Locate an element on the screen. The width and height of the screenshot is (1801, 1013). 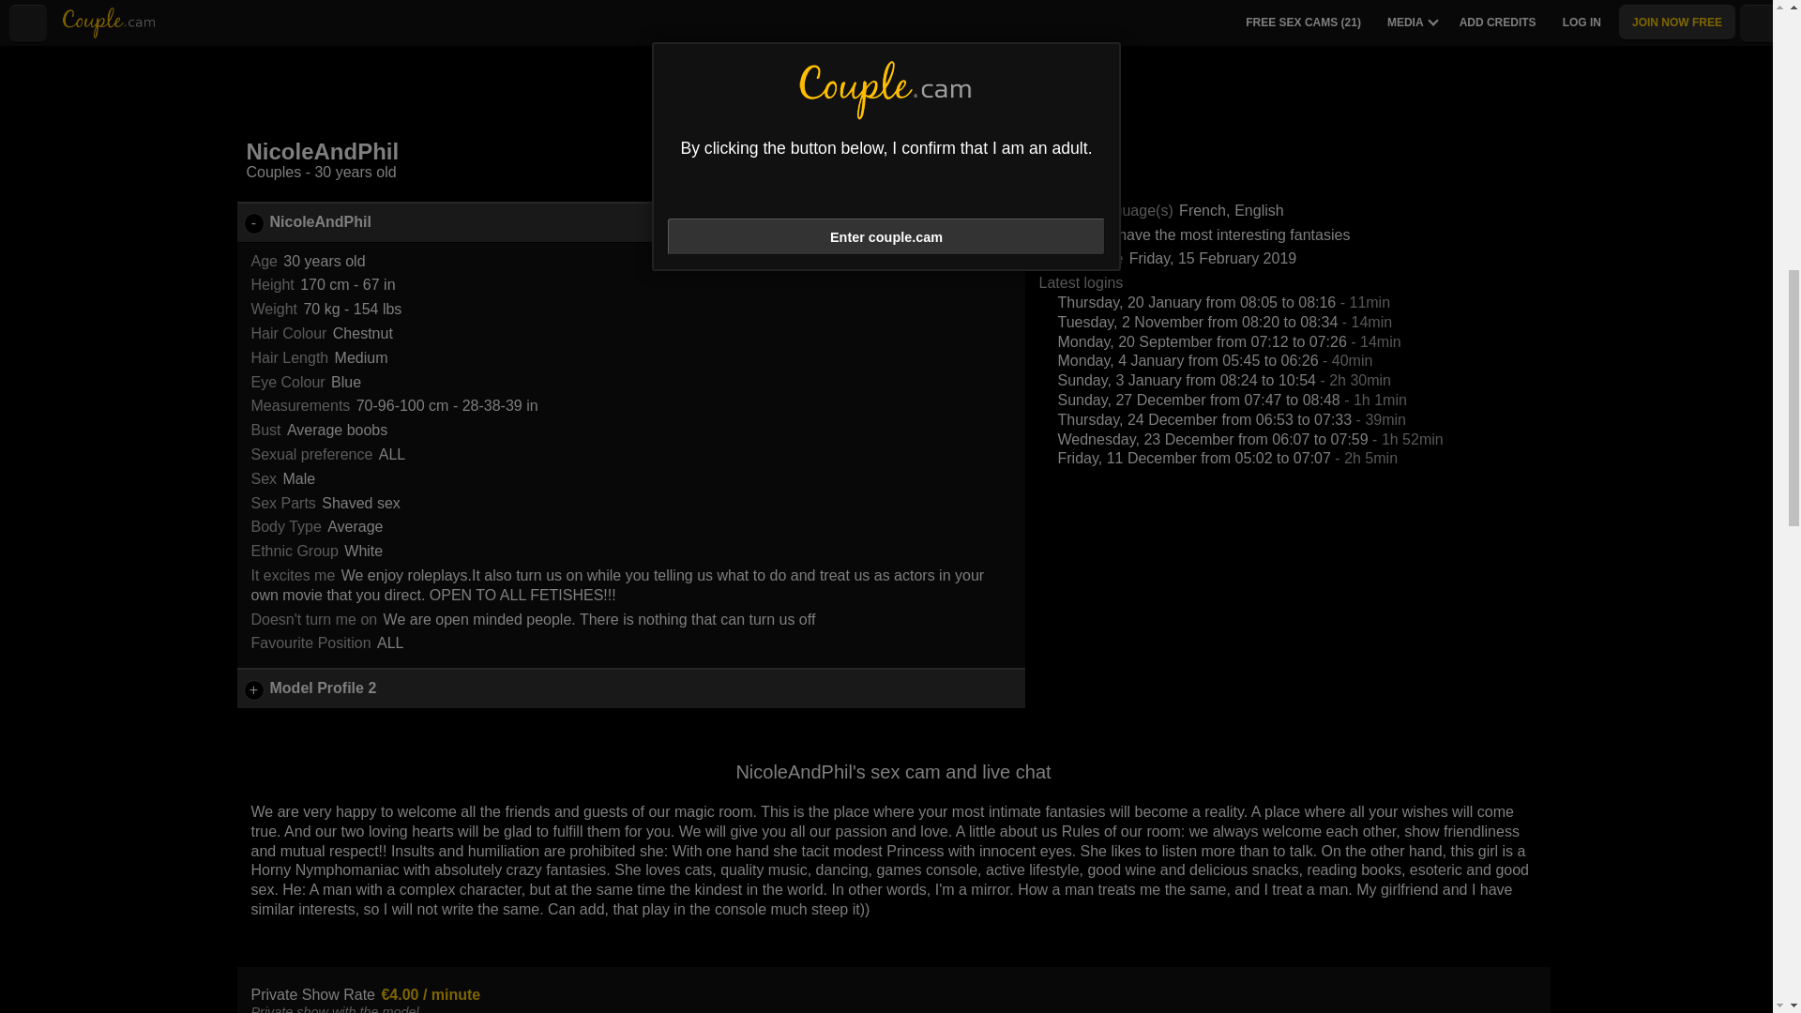
Model Profile 2 is located at coordinates (630, 688).